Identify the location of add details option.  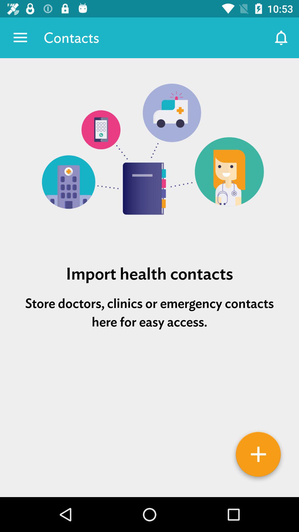
(258, 456).